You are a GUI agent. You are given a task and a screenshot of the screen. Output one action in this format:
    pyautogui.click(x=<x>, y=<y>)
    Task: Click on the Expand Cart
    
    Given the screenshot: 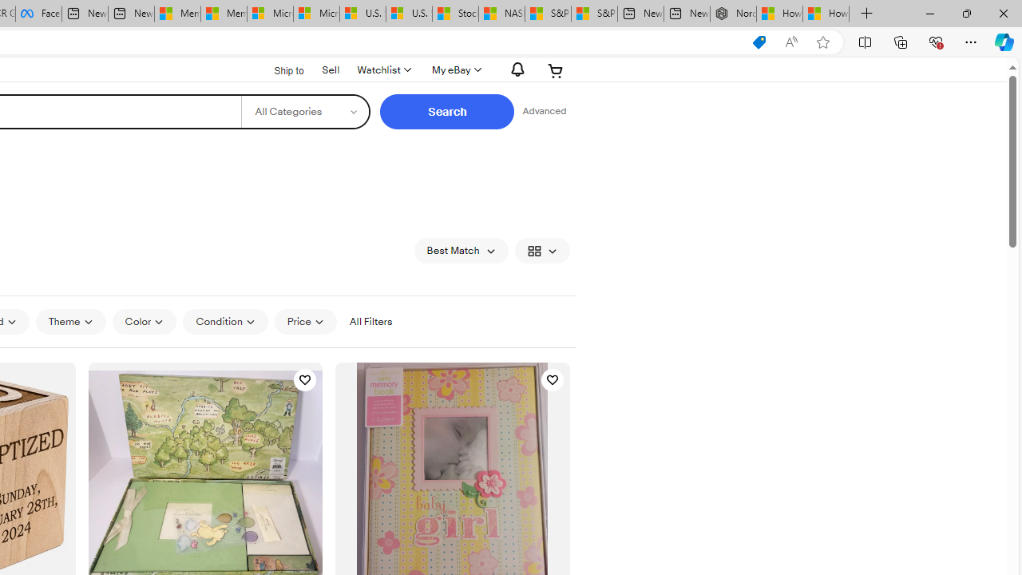 What is the action you would take?
    pyautogui.click(x=556, y=70)
    